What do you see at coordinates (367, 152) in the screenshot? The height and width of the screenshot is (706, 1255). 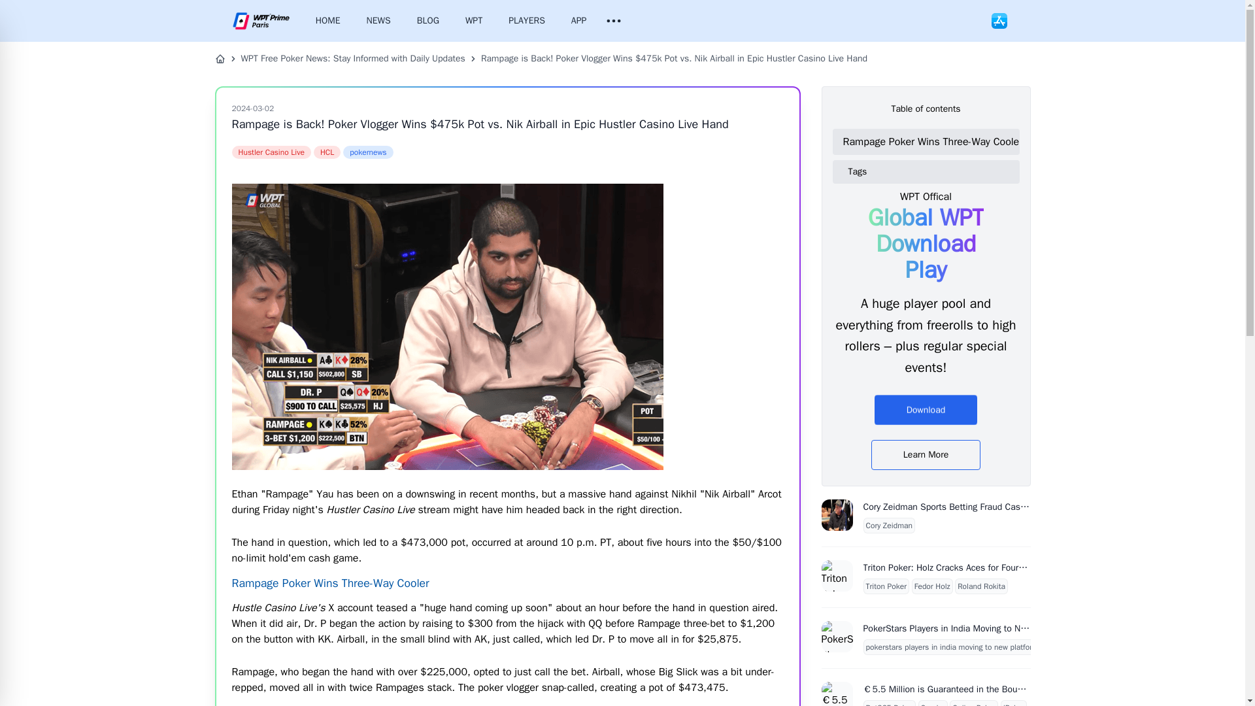 I see `pokernews` at bounding box center [367, 152].